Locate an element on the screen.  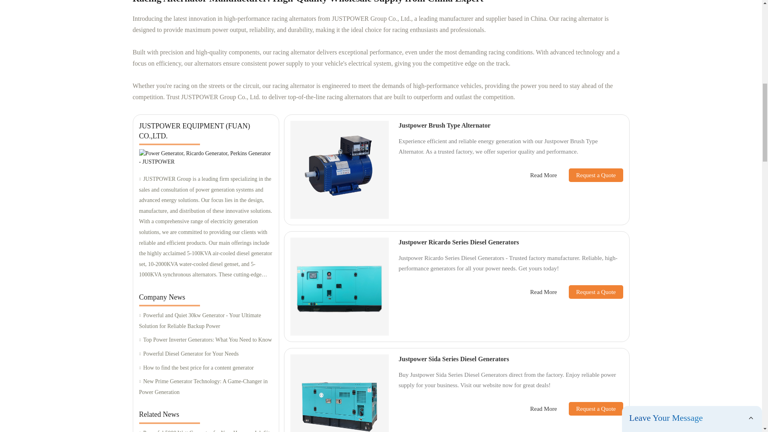
Read More is located at coordinates (543, 409).